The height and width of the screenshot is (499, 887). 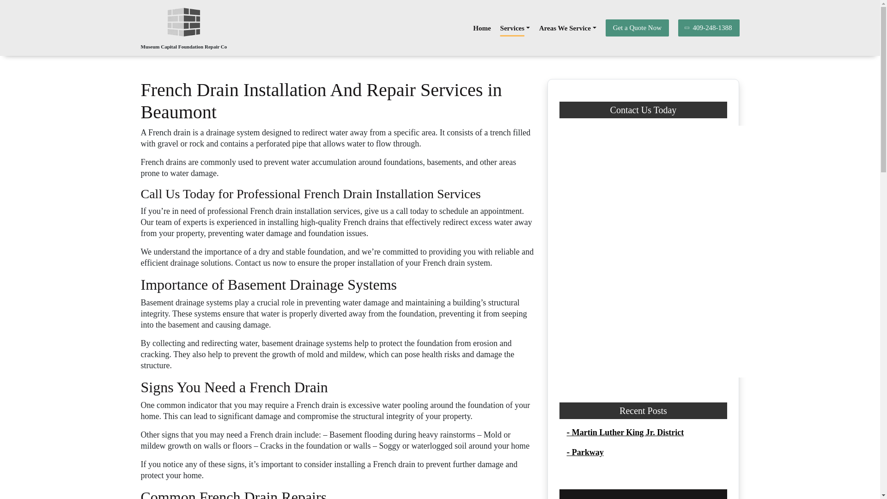 I want to click on 409-248-1388, so click(x=709, y=28).